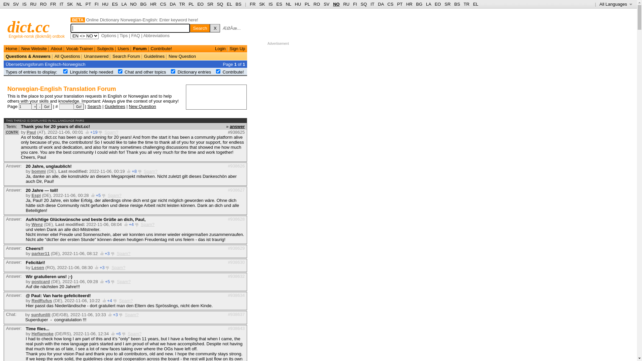 The image size is (642, 361). I want to click on Espi, so click(36, 195).